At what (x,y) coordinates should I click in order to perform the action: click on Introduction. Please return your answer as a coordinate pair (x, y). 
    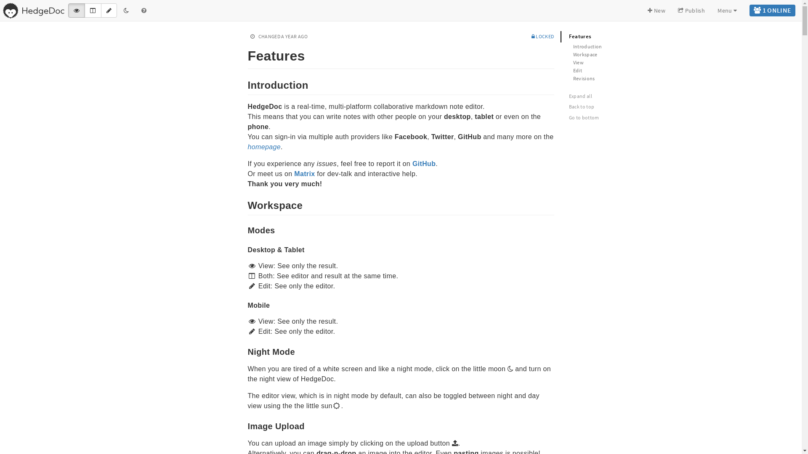
    Looking at the image, I should click on (617, 46).